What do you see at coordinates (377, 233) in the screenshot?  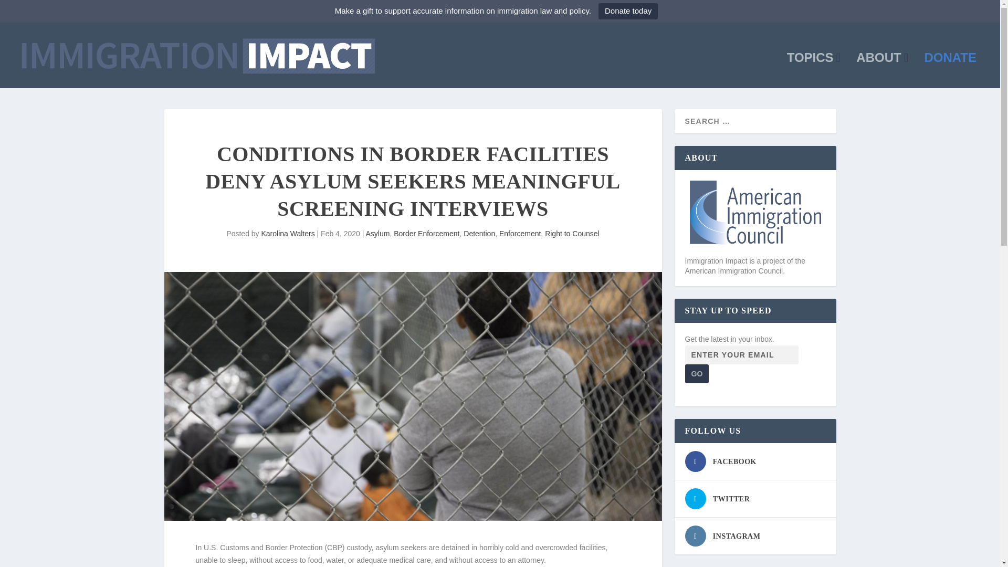 I see `Asylum` at bounding box center [377, 233].